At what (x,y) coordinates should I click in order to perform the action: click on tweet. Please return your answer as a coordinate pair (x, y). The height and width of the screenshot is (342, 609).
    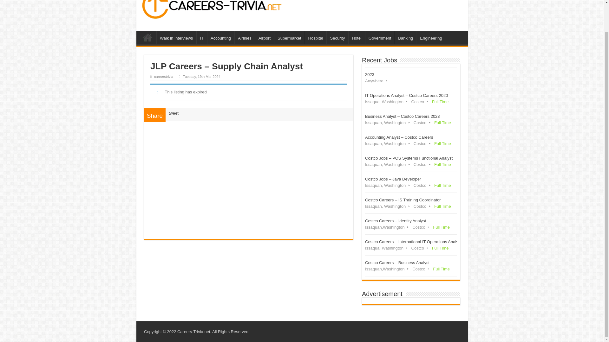
    Looking at the image, I should click on (173, 113).